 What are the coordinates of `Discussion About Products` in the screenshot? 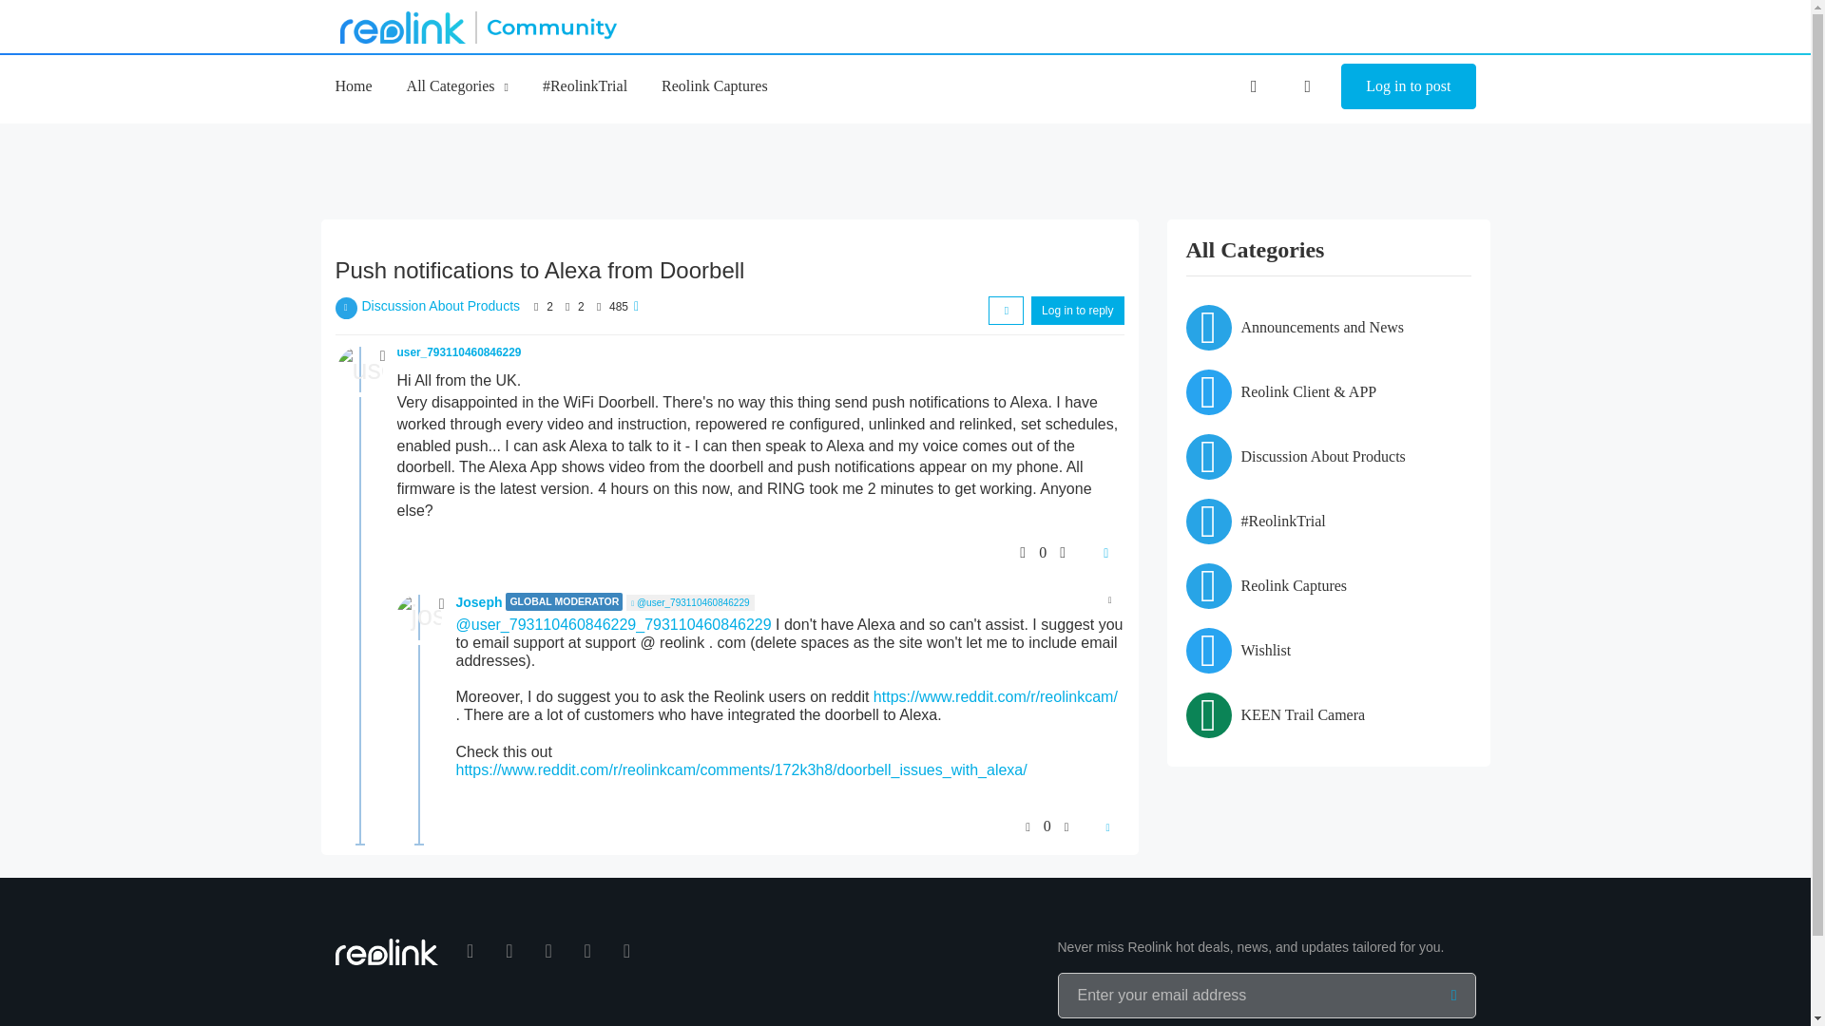 It's located at (441, 306).